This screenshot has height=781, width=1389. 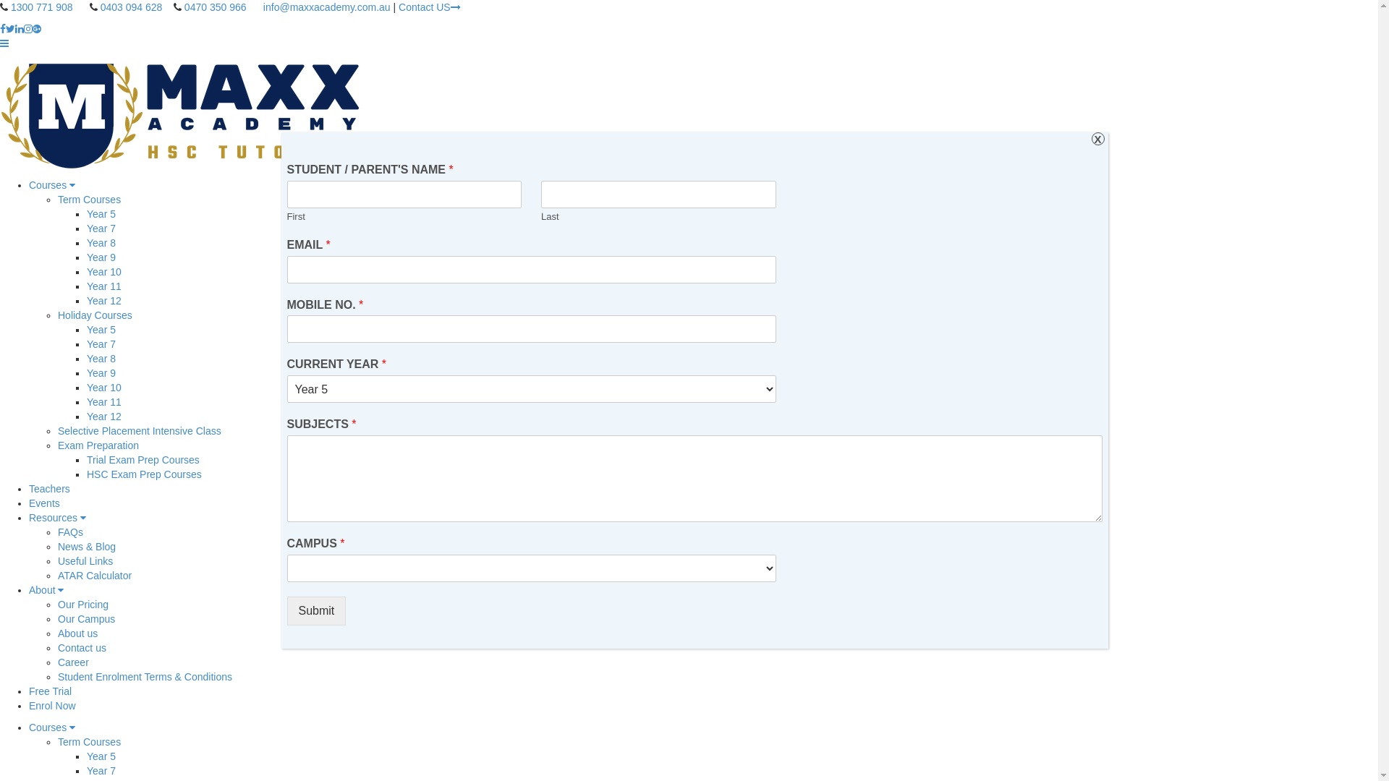 I want to click on Year 9, so click(x=101, y=257).